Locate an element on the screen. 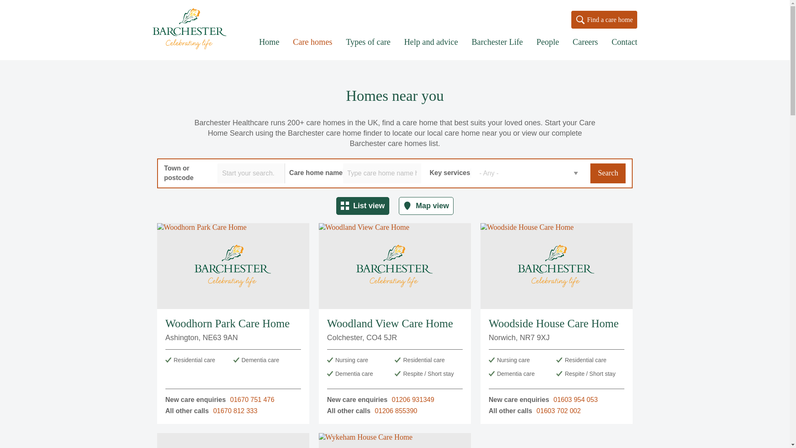 The width and height of the screenshot is (796, 448). Barchester Life is located at coordinates (497, 48).